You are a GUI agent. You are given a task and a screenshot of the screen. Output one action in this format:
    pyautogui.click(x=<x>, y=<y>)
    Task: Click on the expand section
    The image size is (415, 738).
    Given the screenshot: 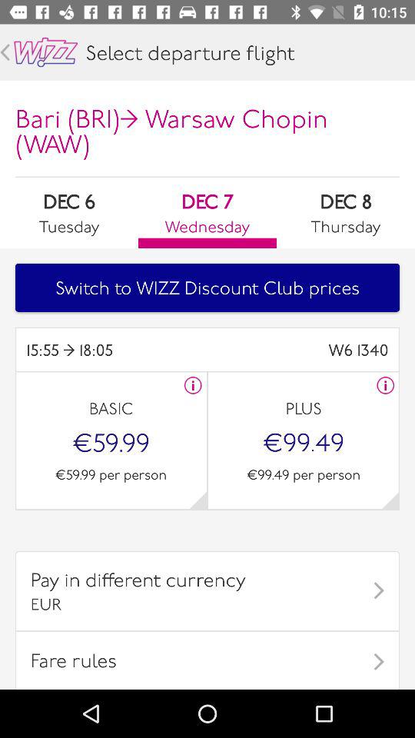 What is the action you would take?
    pyautogui.click(x=390, y=500)
    